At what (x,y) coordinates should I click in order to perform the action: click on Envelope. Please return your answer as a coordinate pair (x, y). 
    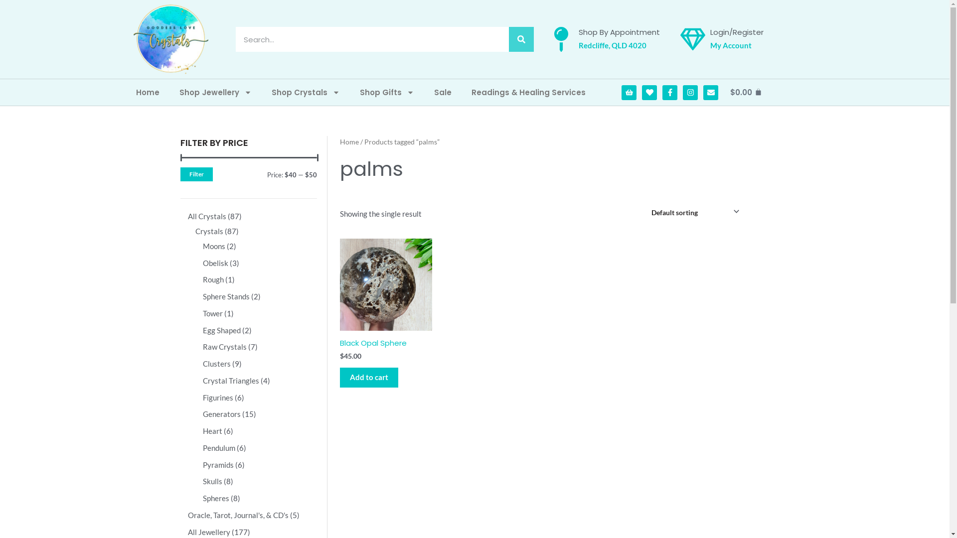
    Looking at the image, I should click on (711, 93).